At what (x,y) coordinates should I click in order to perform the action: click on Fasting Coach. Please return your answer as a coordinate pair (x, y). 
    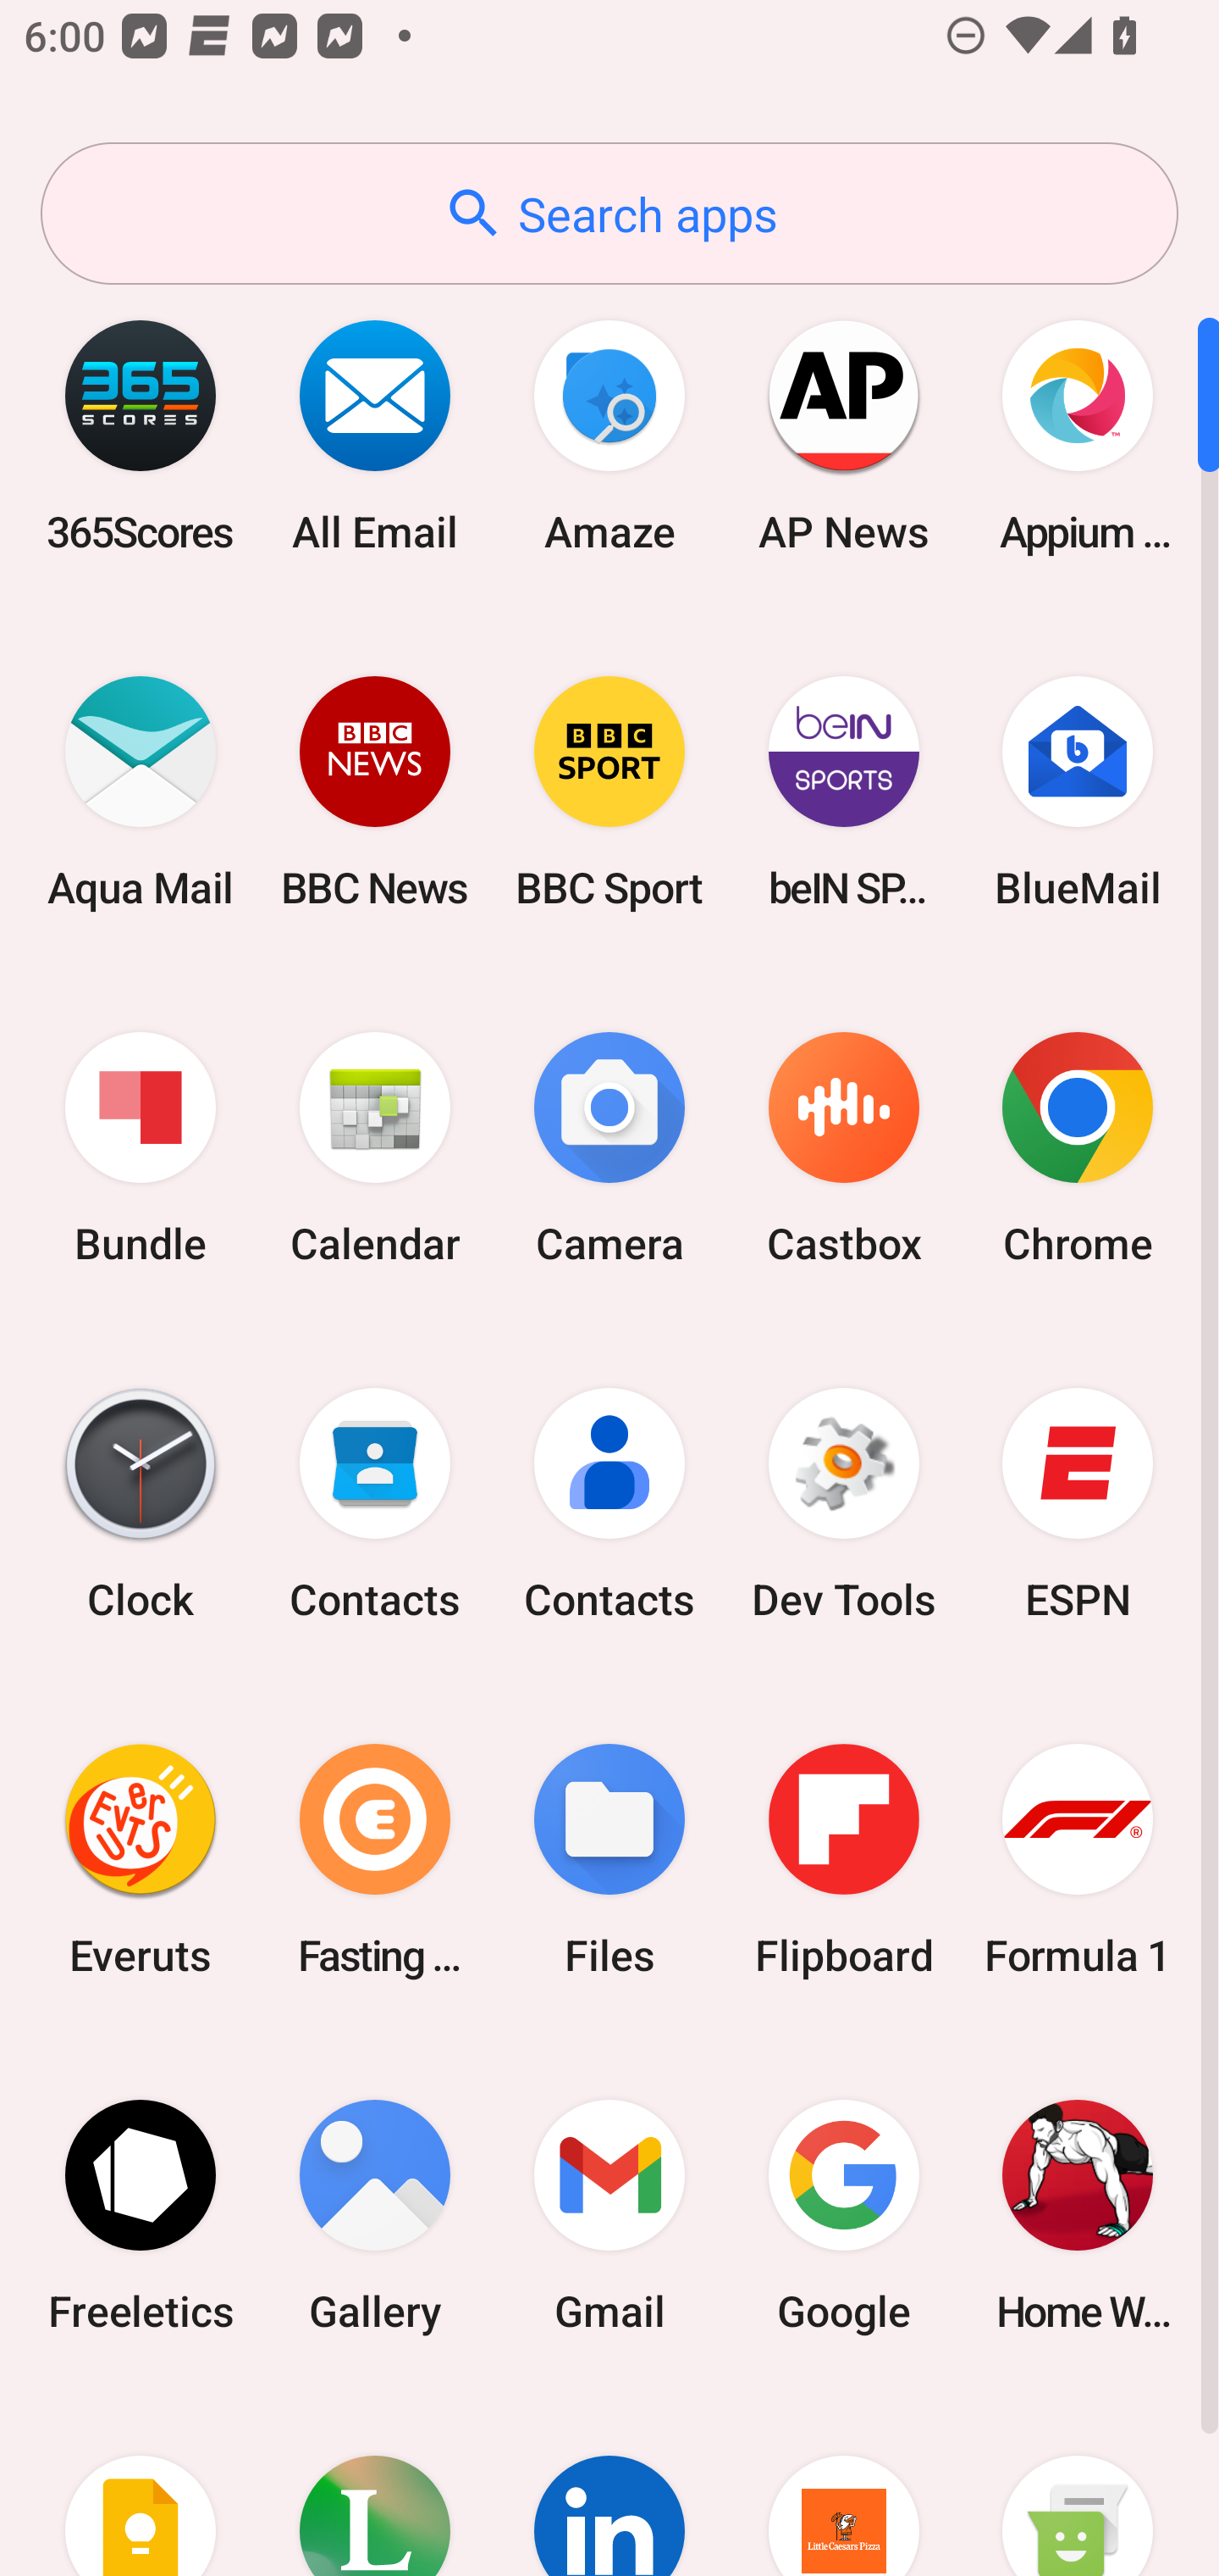
    Looking at the image, I should click on (375, 1859).